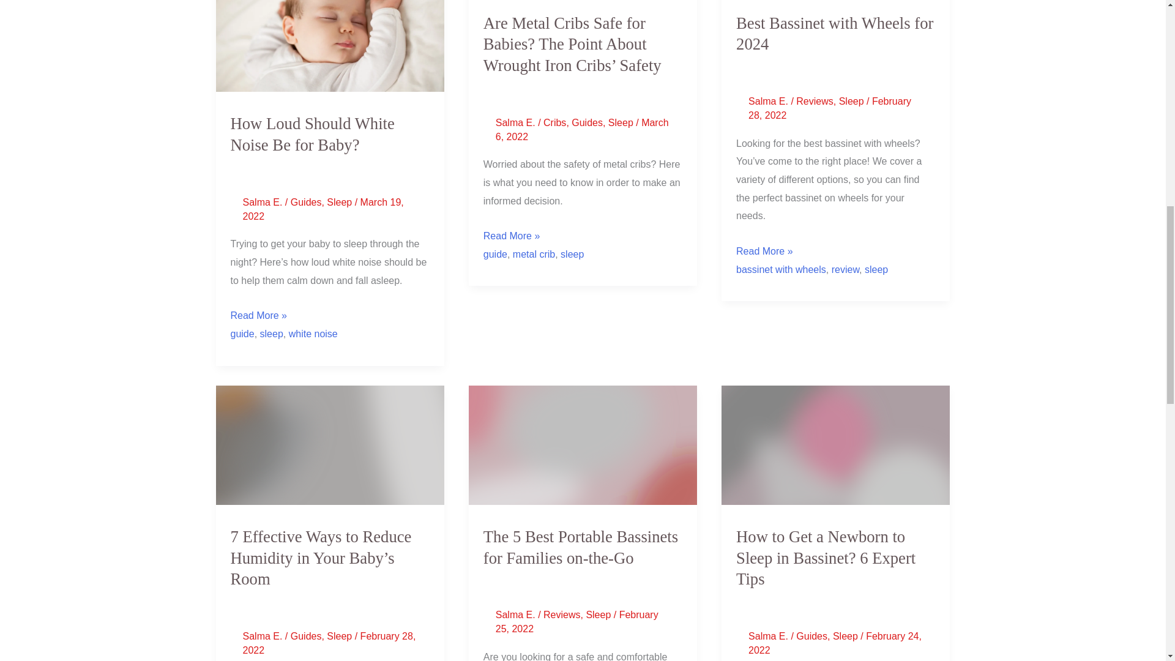 The height and width of the screenshot is (661, 1175). Describe the element at coordinates (263, 636) in the screenshot. I see `View all posts by Salma E.` at that location.